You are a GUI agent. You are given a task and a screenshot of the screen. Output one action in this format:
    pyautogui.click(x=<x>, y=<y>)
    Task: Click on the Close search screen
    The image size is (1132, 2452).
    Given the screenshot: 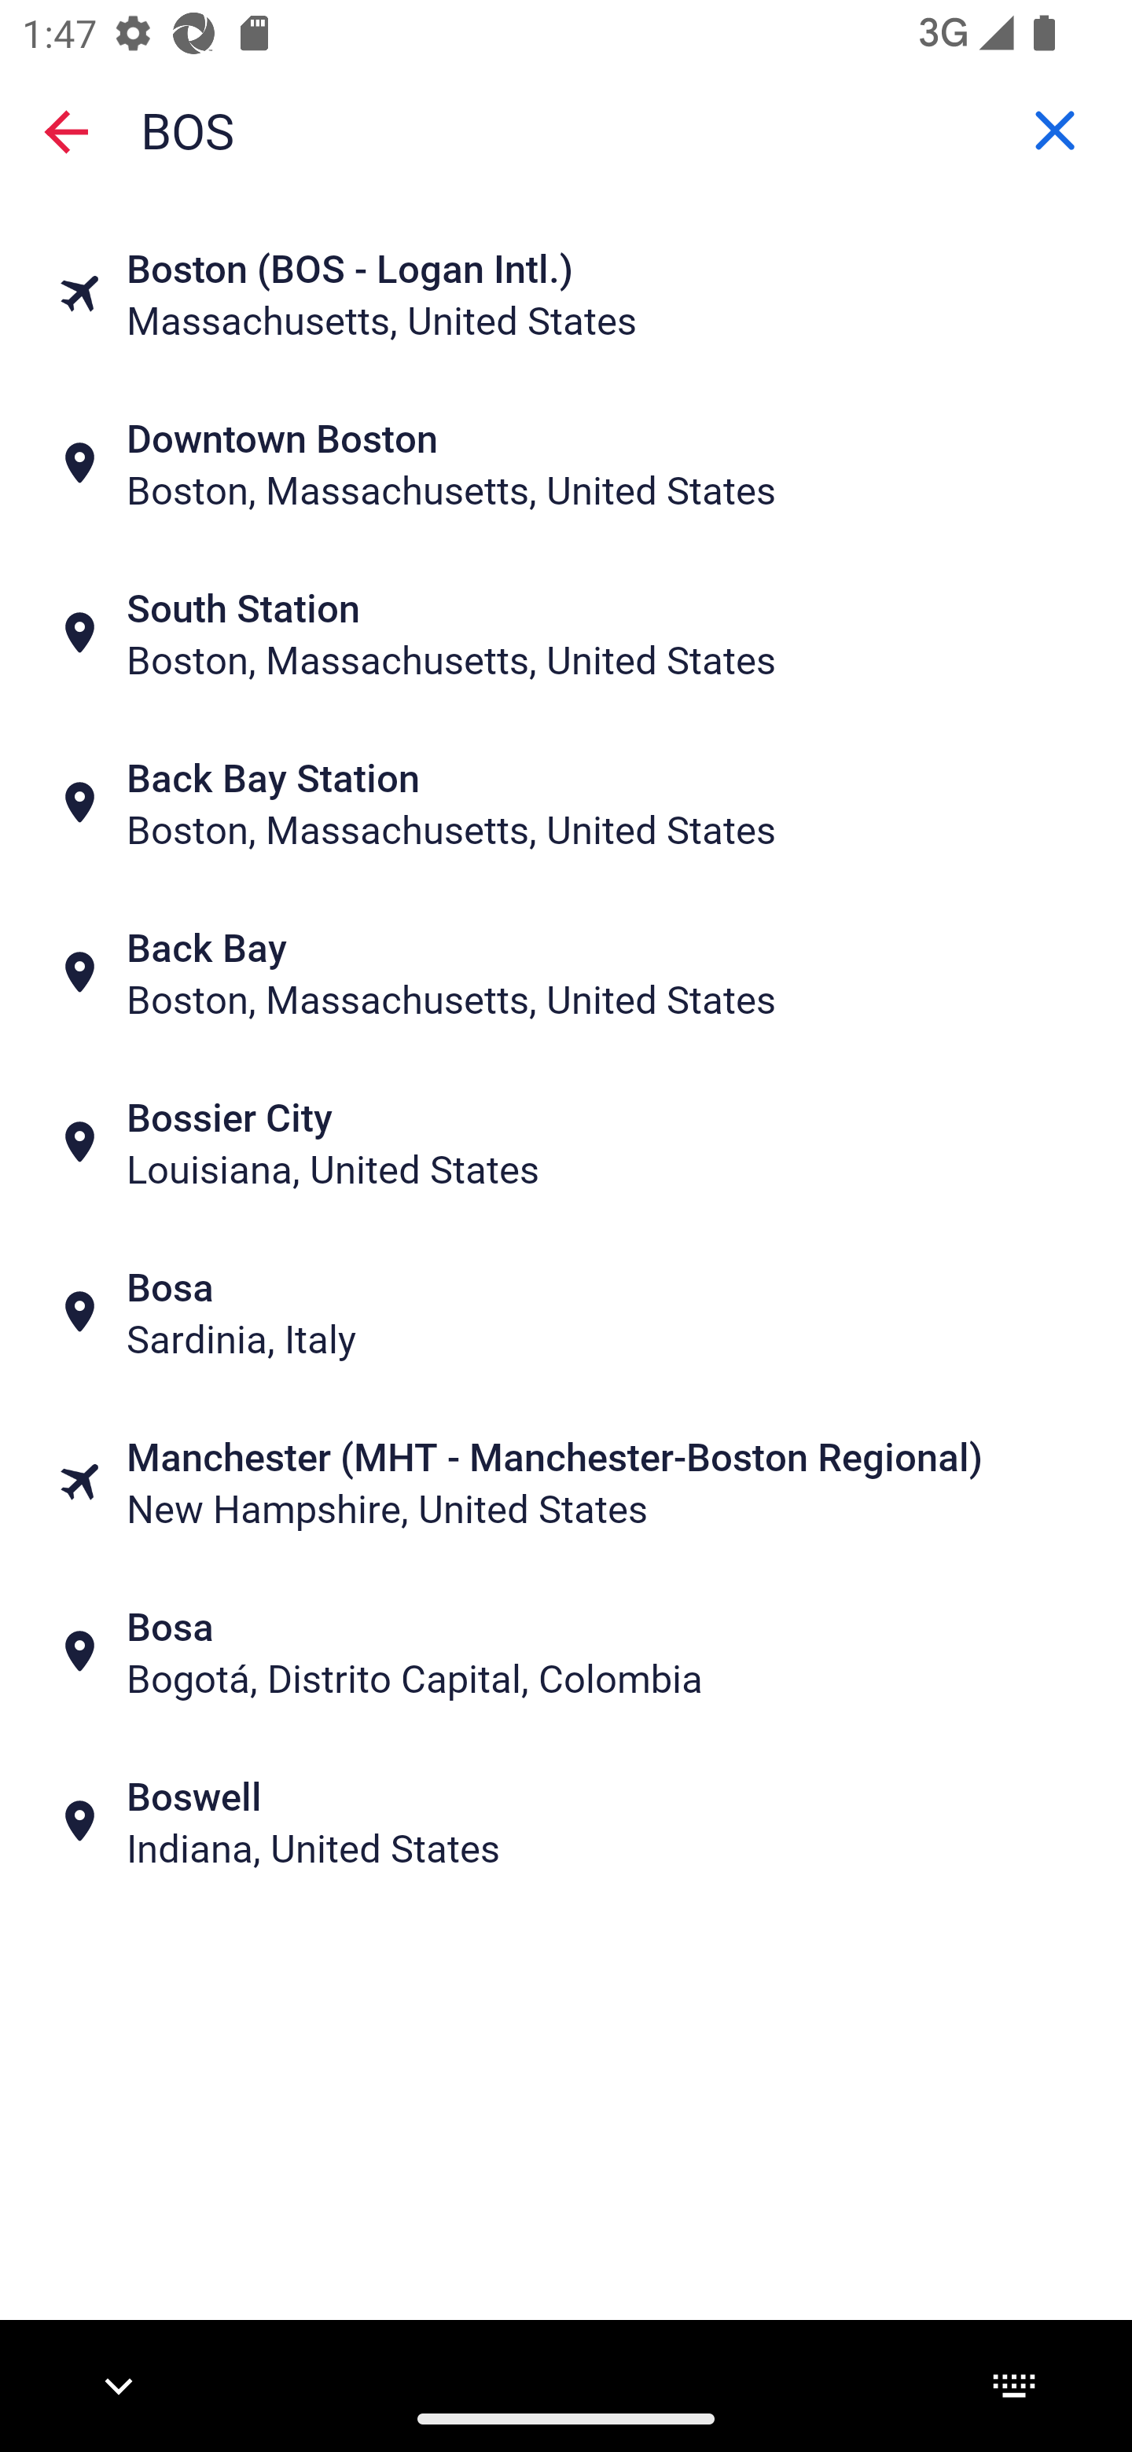 What is the action you would take?
    pyautogui.click(x=66, y=132)
    